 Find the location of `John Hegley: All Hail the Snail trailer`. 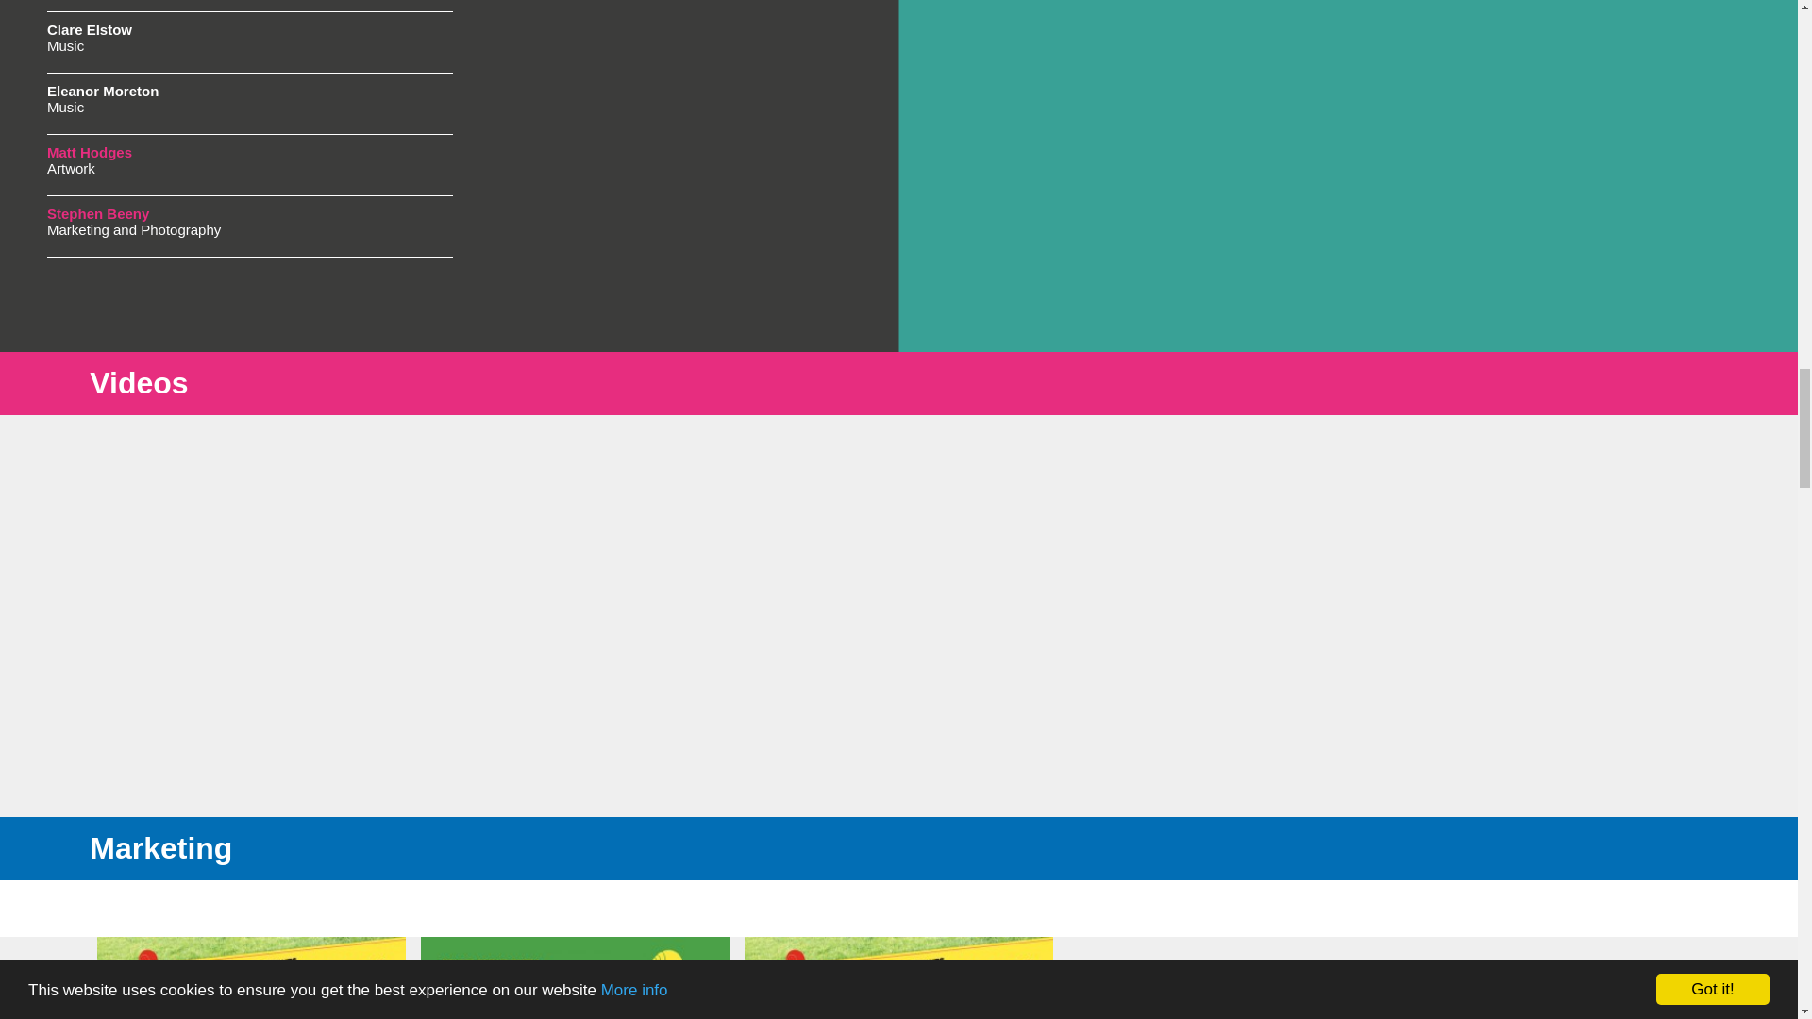

John Hegley: All Hail the Snail trailer is located at coordinates (142, 485).